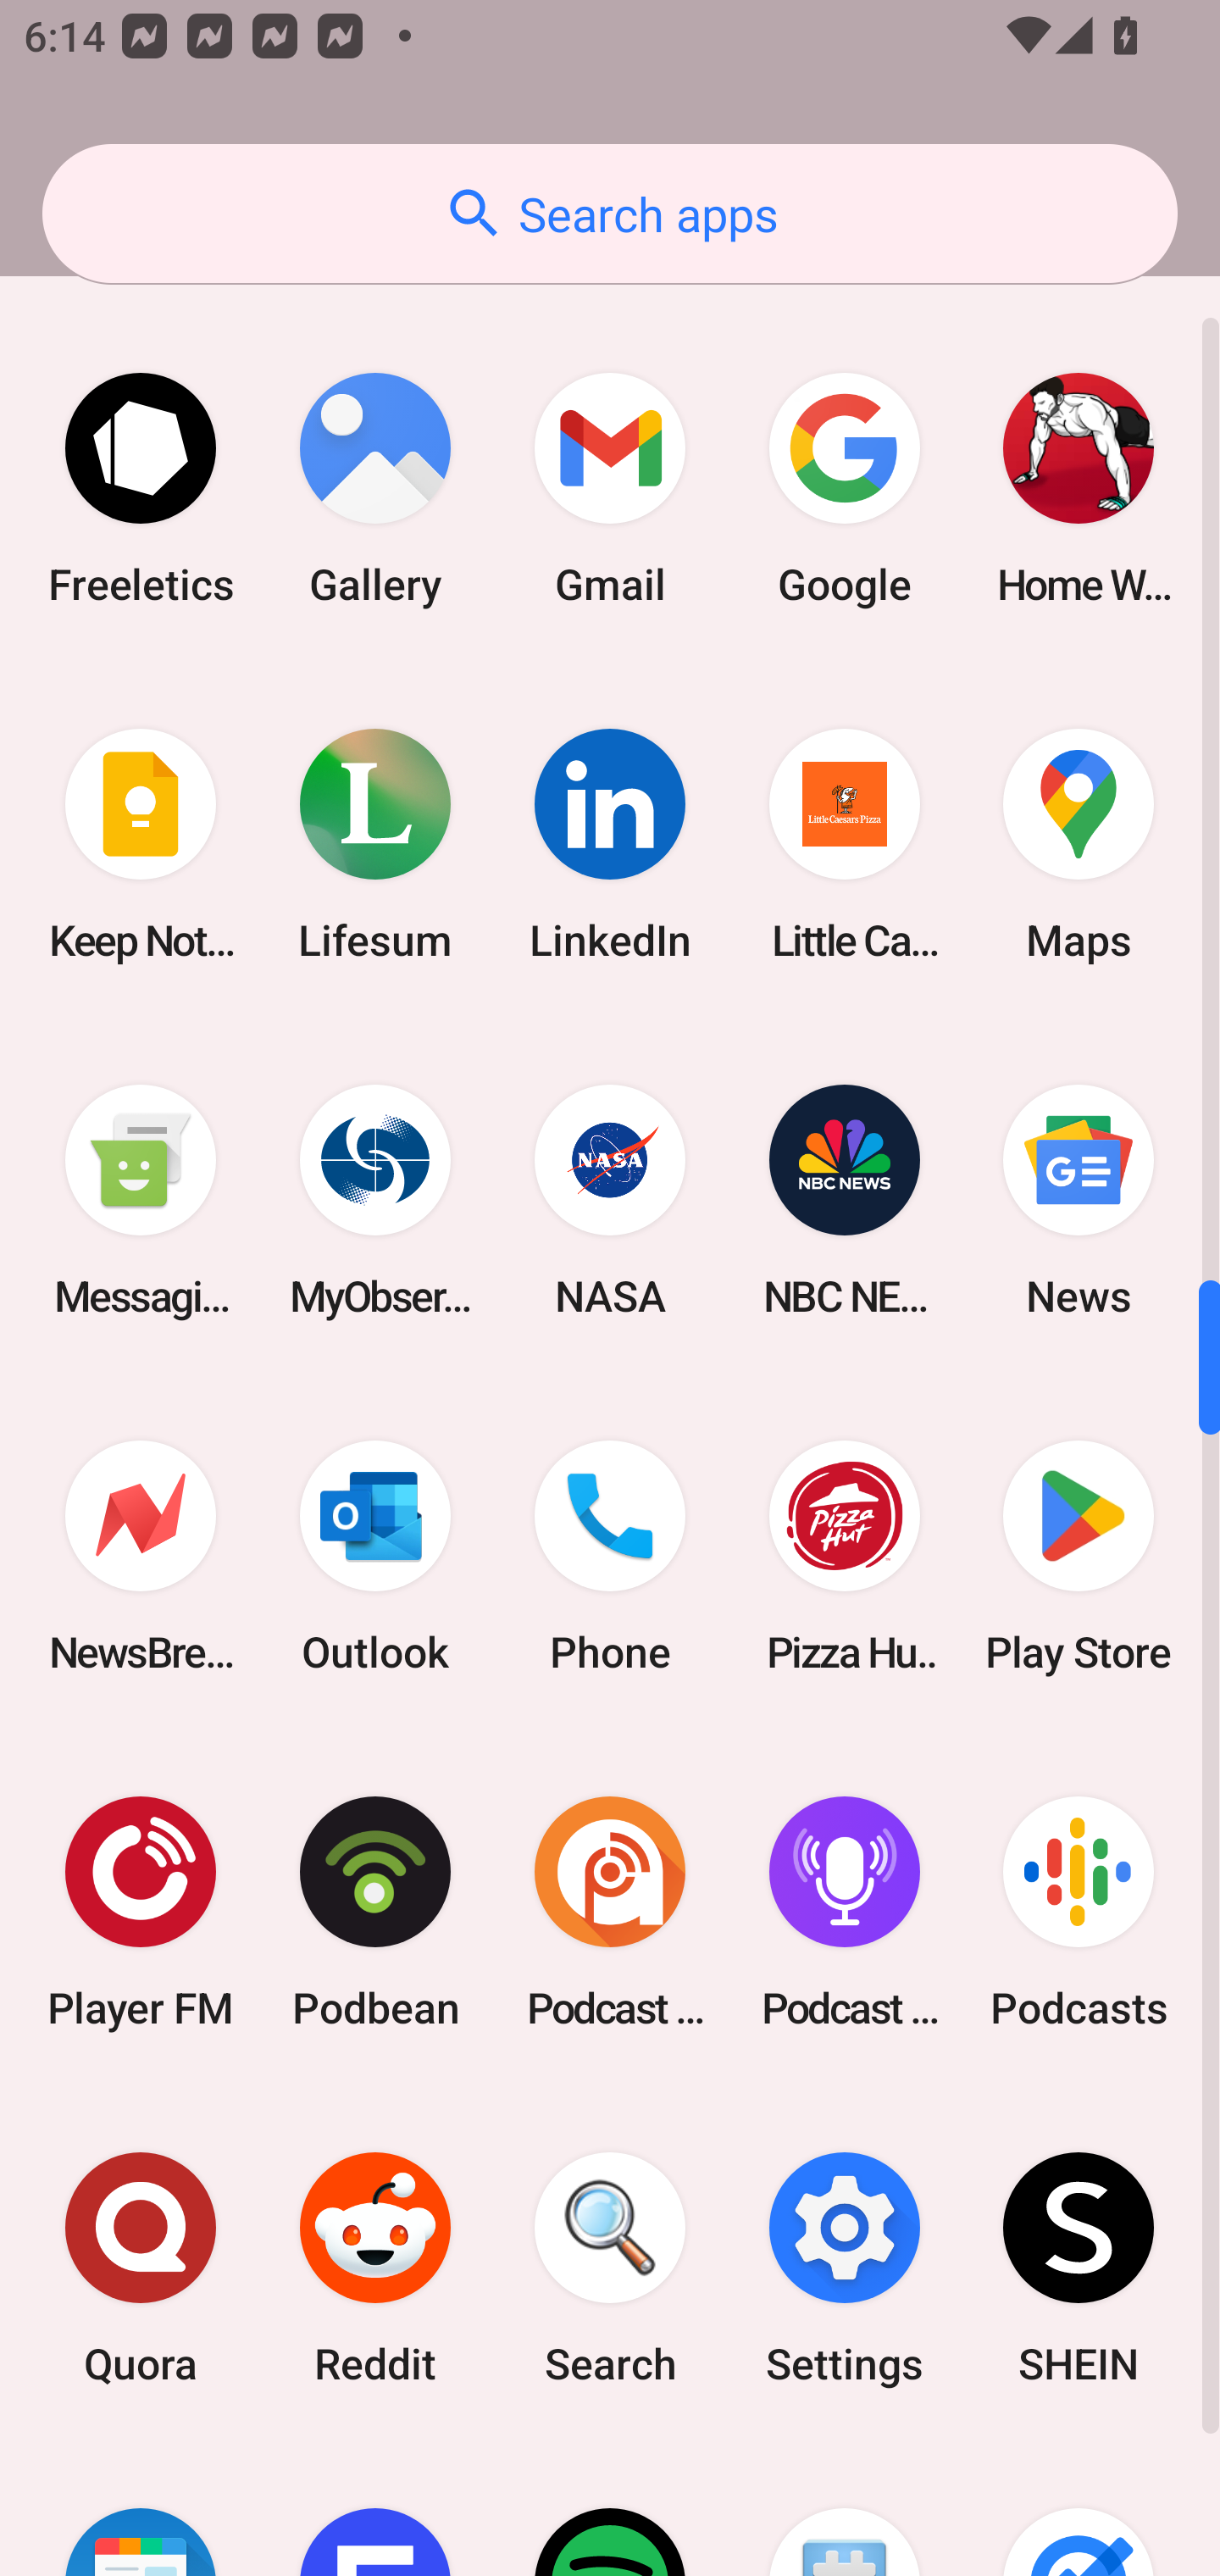  Describe the element at coordinates (844, 844) in the screenshot. I see `Little Caesars Pizza` at that location.